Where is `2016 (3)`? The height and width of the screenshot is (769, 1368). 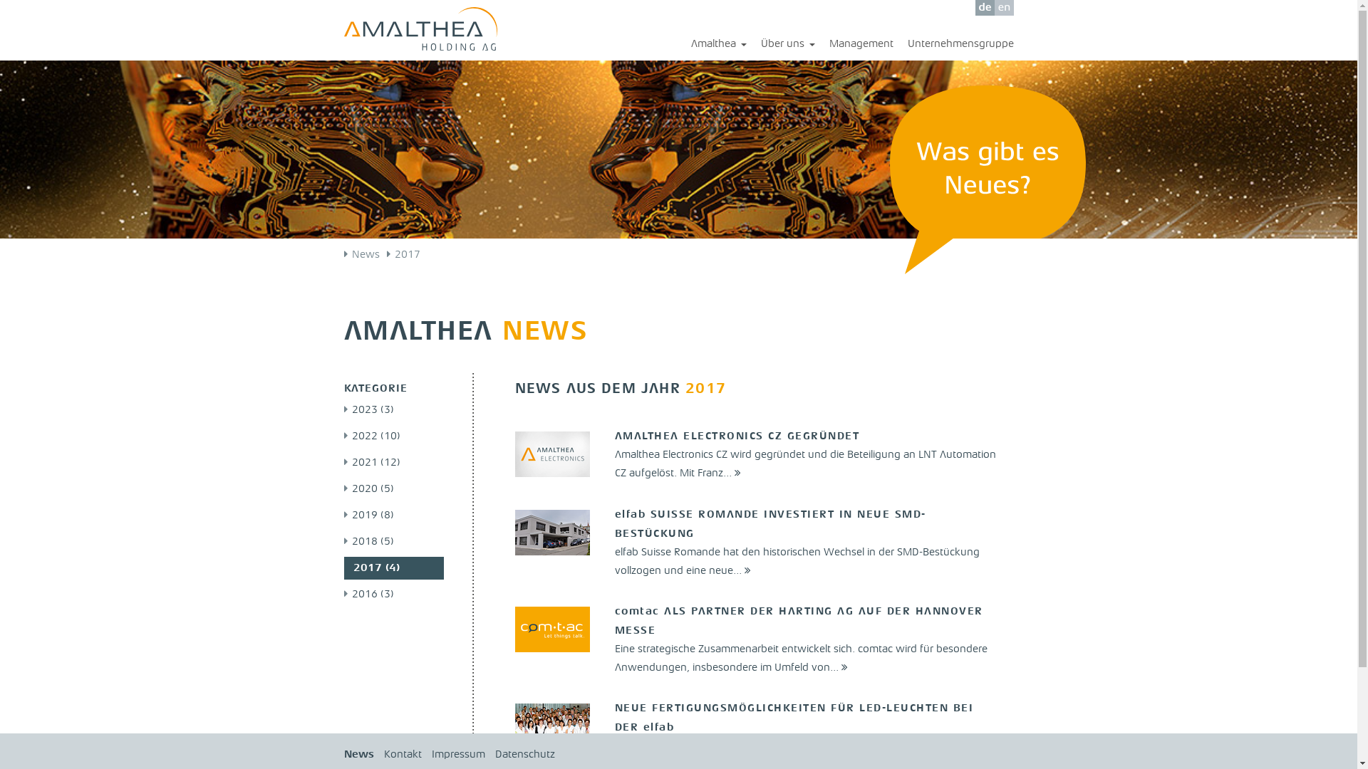 2016 (3) is located at coordinates (368, 595).